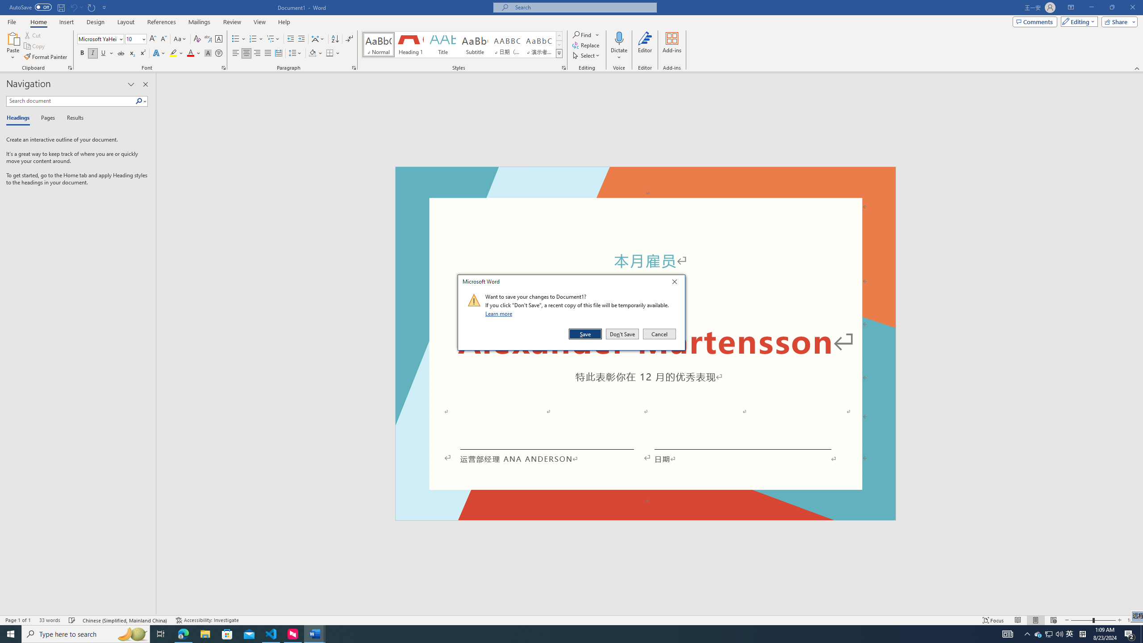  What do you see at coordinates (1078, 21) in the screenshot?
I see `Mode` at bounding box center [1078, 21].